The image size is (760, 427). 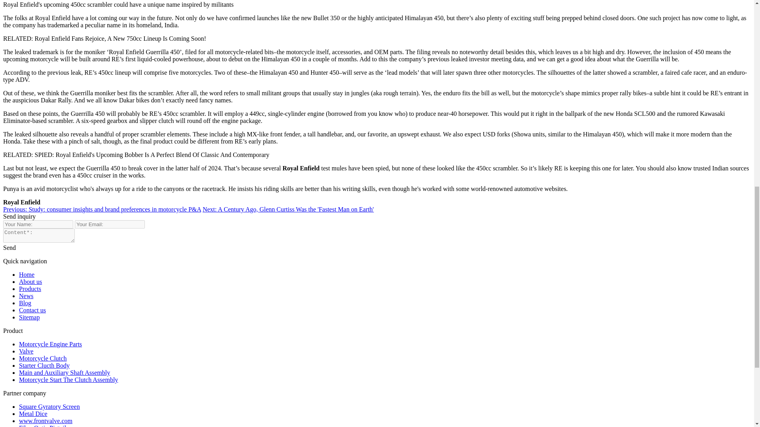 What do you see at coordinates (32, 310) in the screenshot?
I see `Contact us` at bounding box center [32, 310].